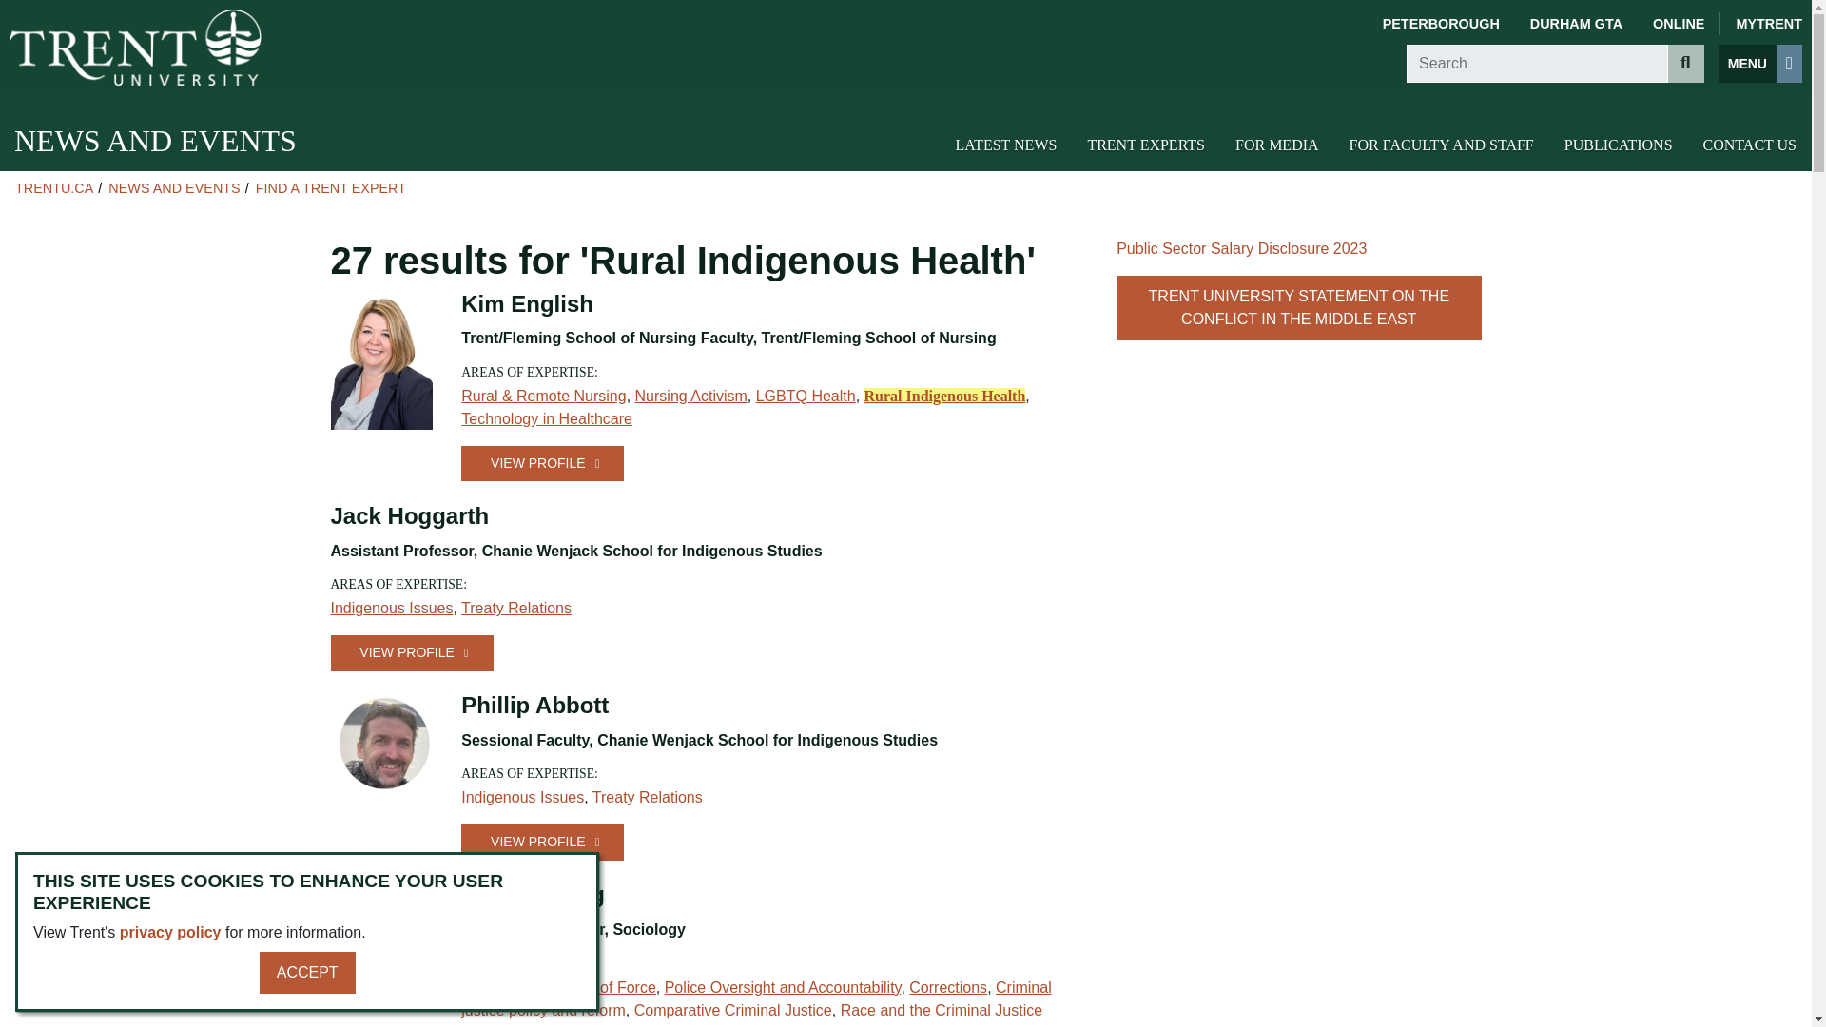 This screenshot has width=1826, height=1027. I want to click on View Profile of Jack Hoggarth, so click(411, 652).